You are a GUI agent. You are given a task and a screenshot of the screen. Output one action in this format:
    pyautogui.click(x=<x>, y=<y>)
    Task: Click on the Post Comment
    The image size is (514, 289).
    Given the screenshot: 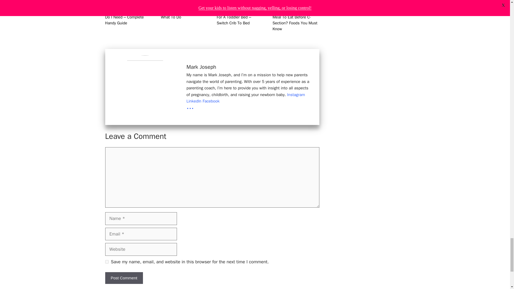 What is the action you would take?
    pyautogui.click(x=124, y=278)
    